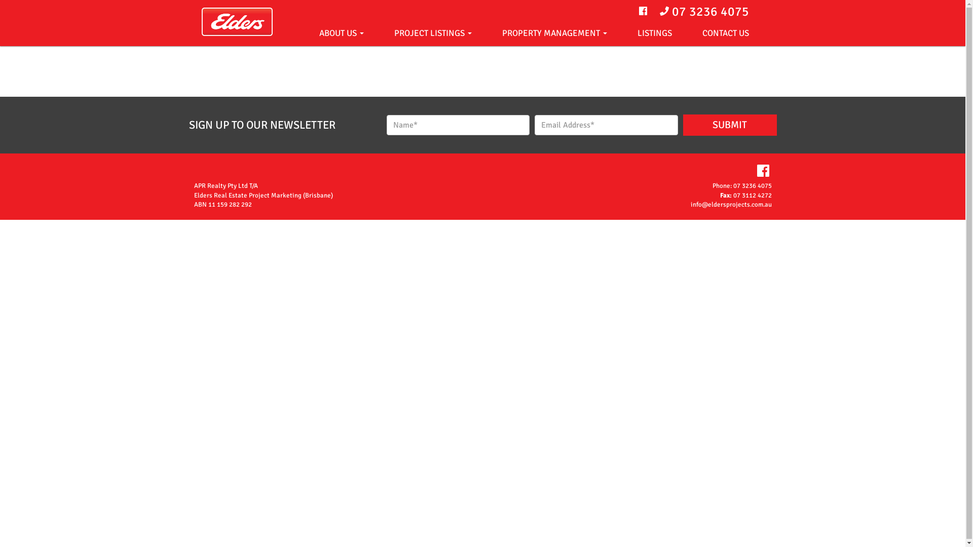 The width and height of the screenshot is (973, 547). What do you see at coordinates (655, 33) in the screenshot?
I see `LISTINGS` at bounding box center [655, 33].